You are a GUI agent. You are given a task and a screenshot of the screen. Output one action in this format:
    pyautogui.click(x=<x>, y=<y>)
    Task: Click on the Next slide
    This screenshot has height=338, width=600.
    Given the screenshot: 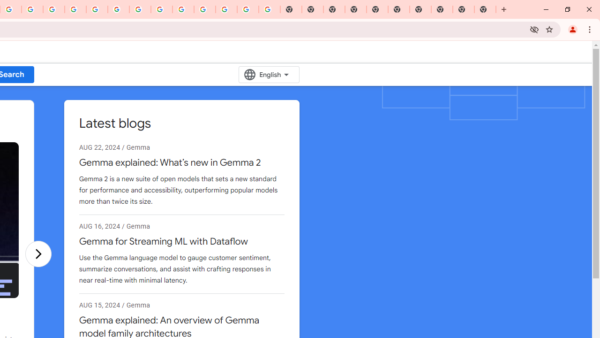 What is the action you would take?
    pyautogui.click(x=38, y=253)
    